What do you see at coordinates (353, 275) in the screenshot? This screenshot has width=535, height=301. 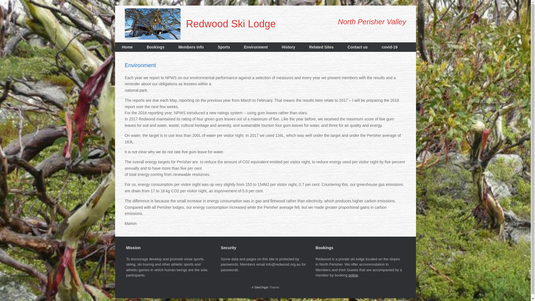 I see `online` at bounding box center [353, 275].